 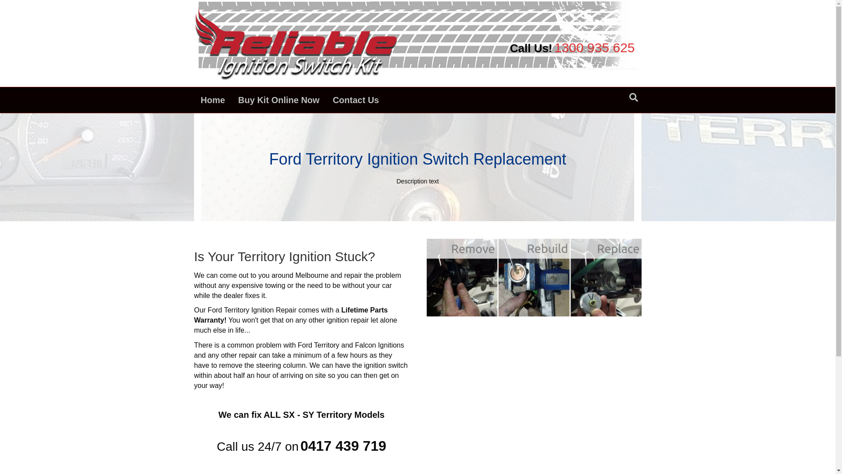 I want to click on Buy Kit Online Now, so click(x=279, y=100).